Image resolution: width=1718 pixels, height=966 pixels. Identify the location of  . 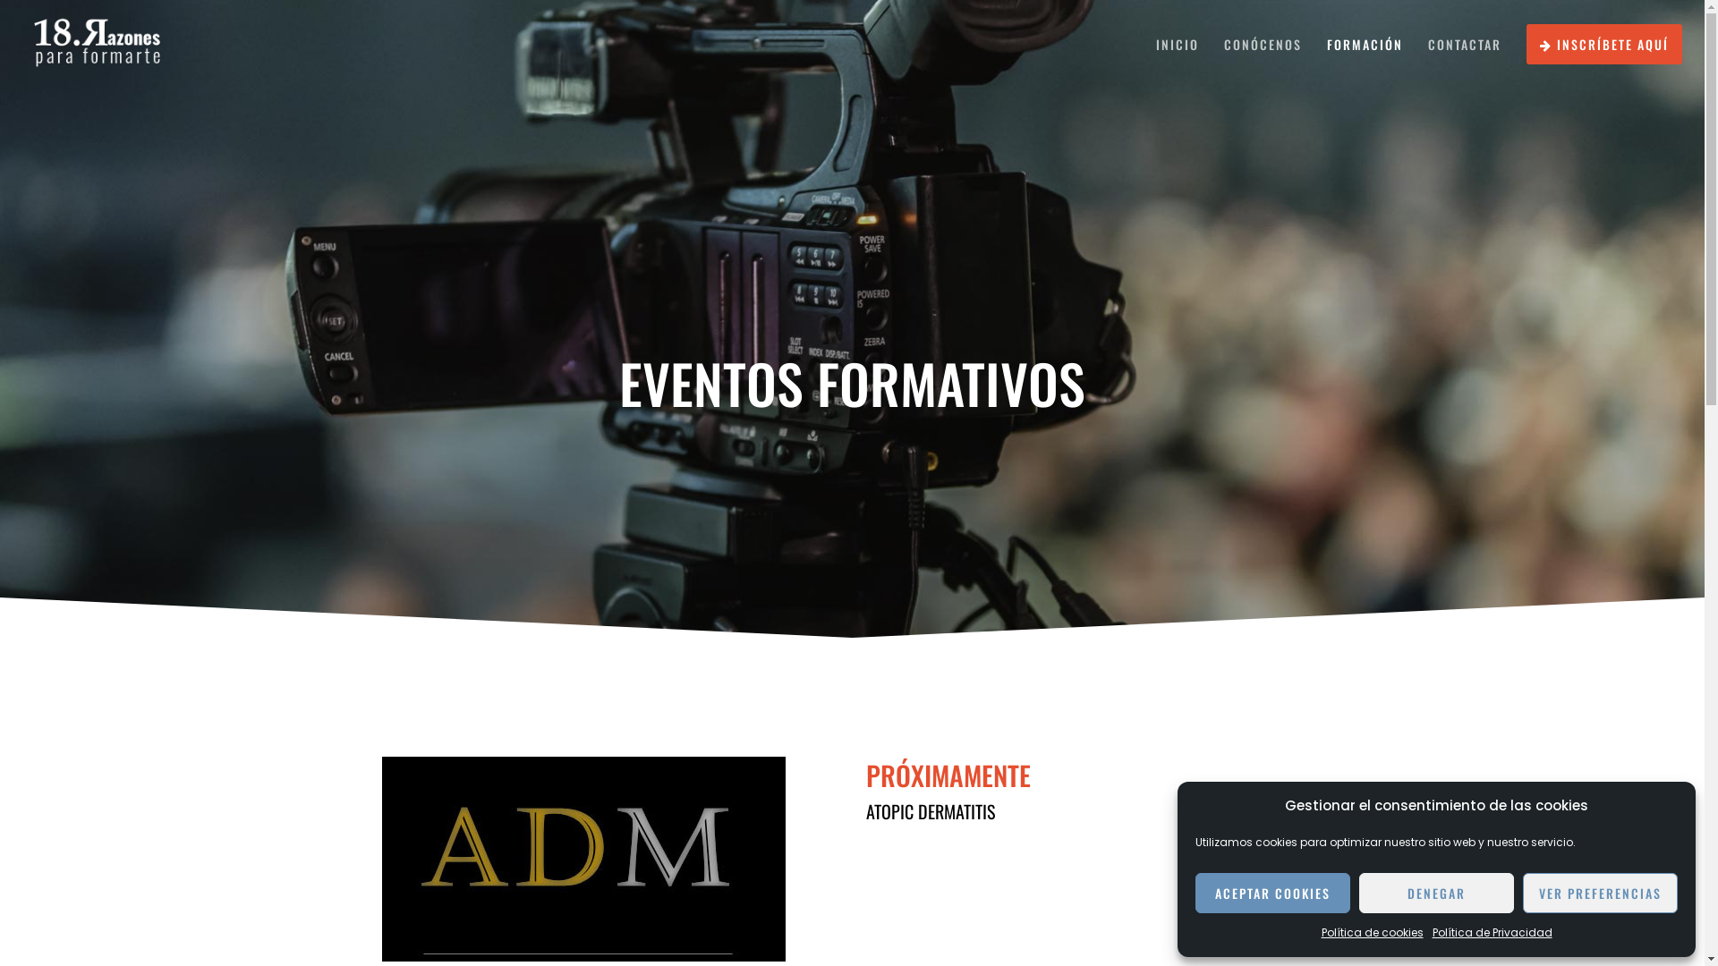
(902, 928).